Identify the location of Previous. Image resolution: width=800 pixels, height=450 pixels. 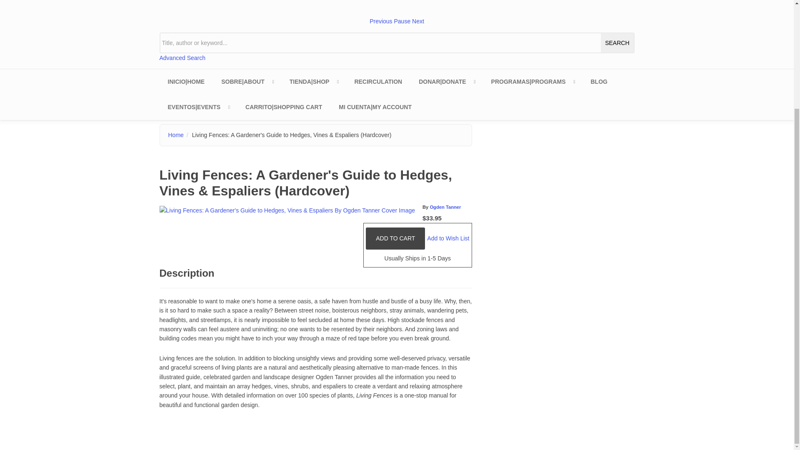
(381, 21).